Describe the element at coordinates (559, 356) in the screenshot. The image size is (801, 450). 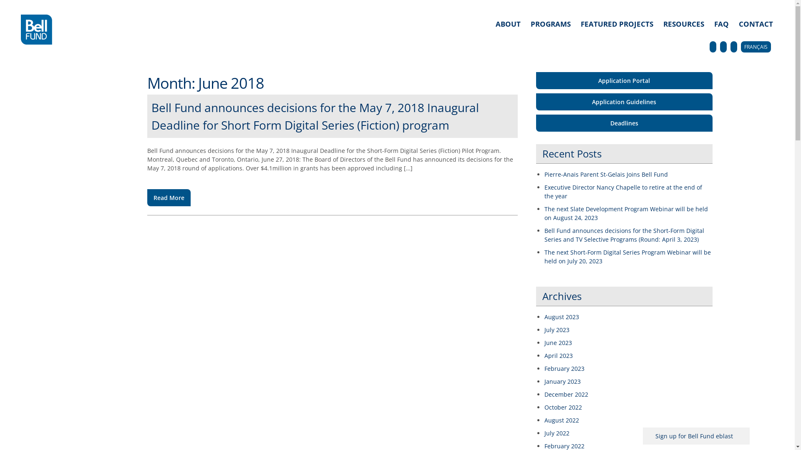
I see `April 2023` at that location.